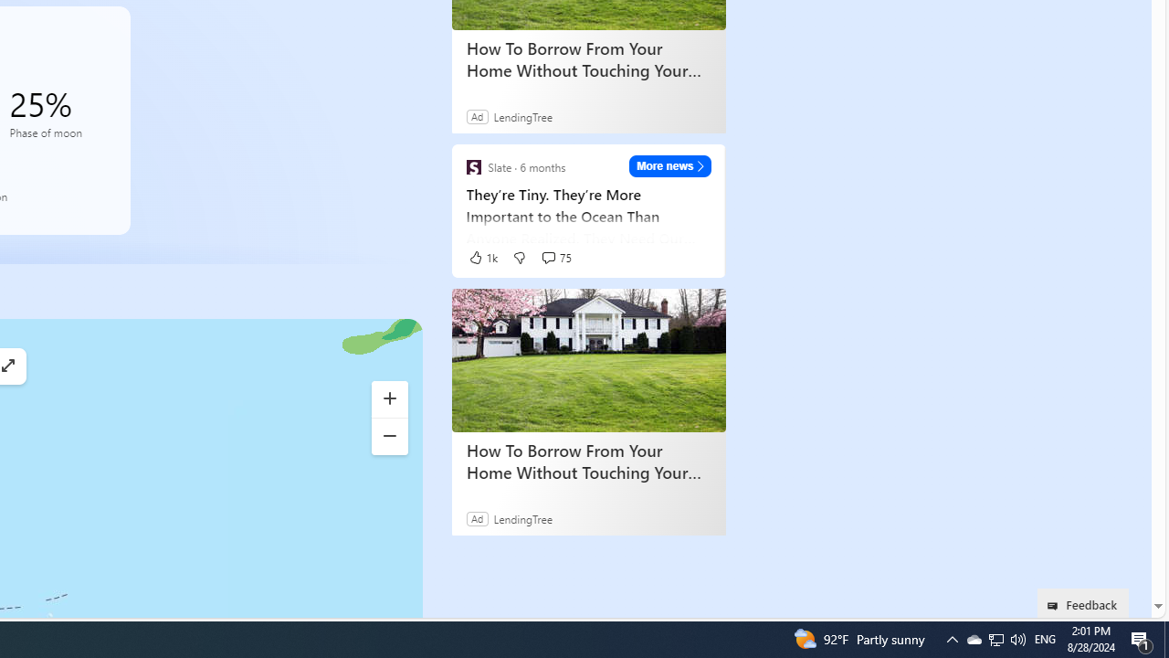  Describe the element at coordinates (522, 518) in the screenshot. I see `LendingTree` at that location.